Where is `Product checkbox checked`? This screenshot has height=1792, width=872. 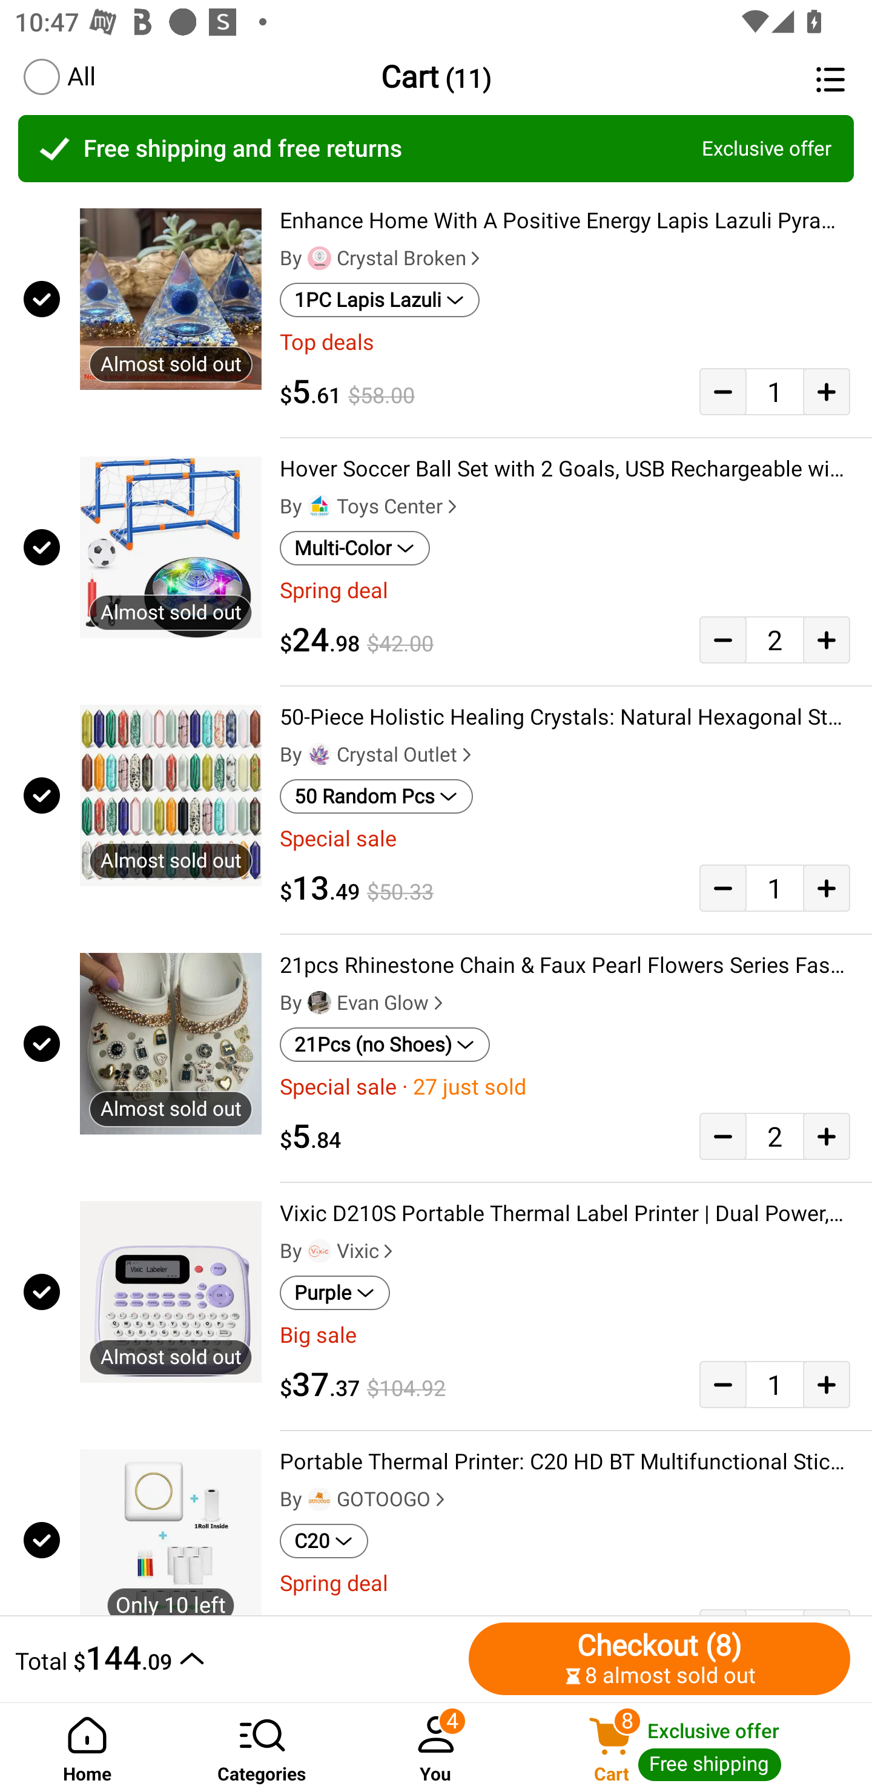
Product checkbox checked is located at coordinates (40, 1292).